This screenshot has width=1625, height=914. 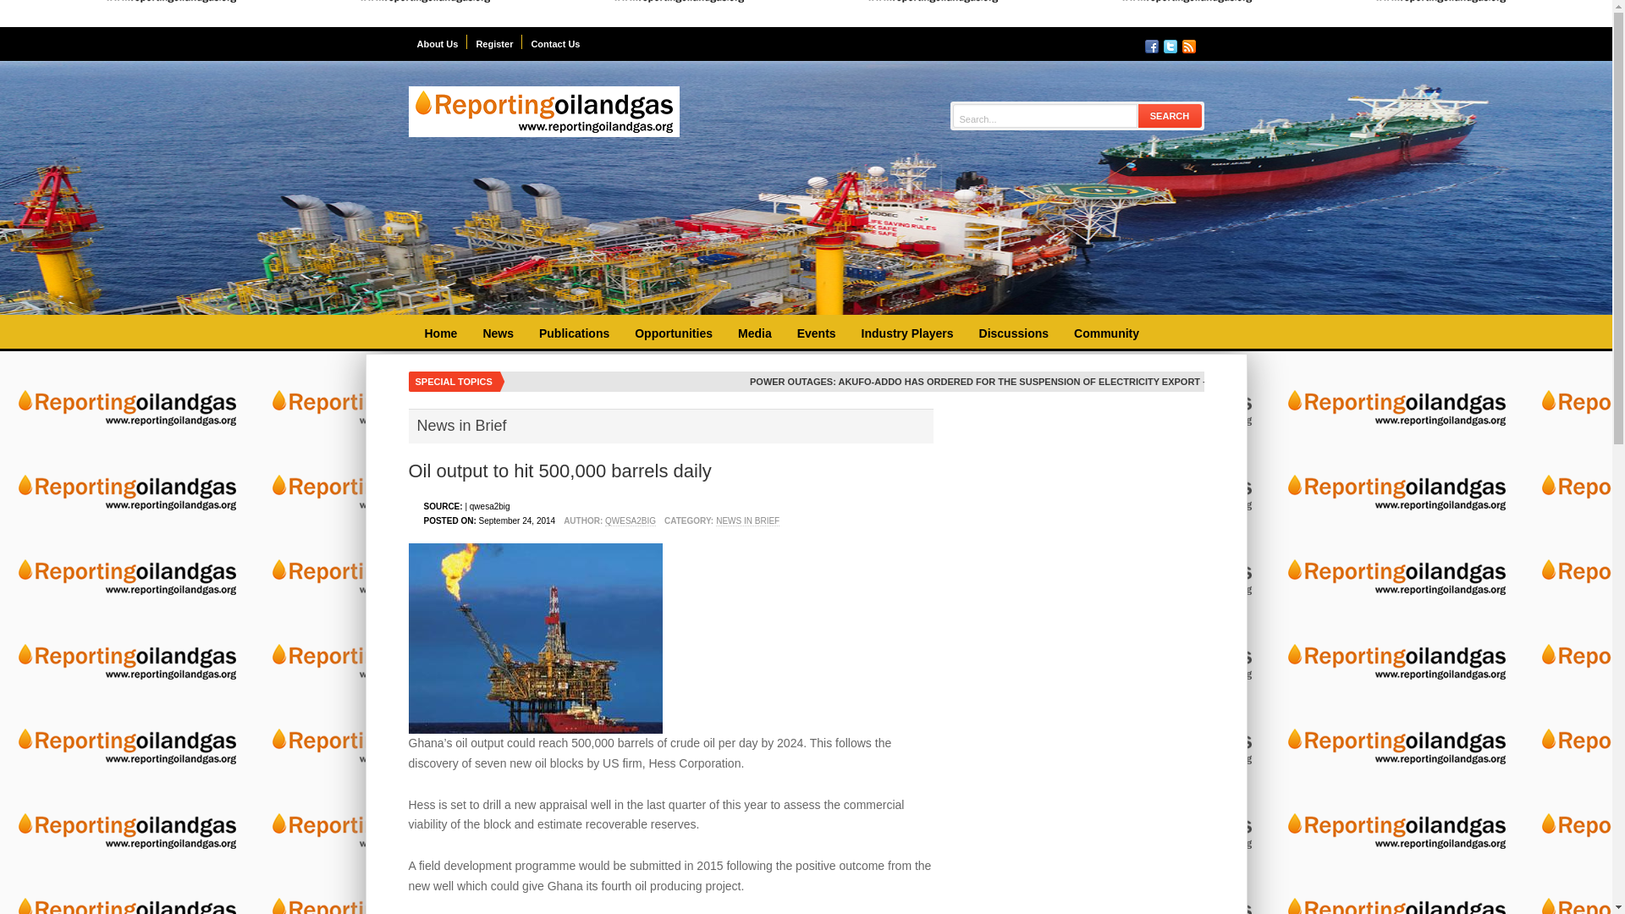 I want to click on NEWS IN BRIEF, so click(x=748, y=521).